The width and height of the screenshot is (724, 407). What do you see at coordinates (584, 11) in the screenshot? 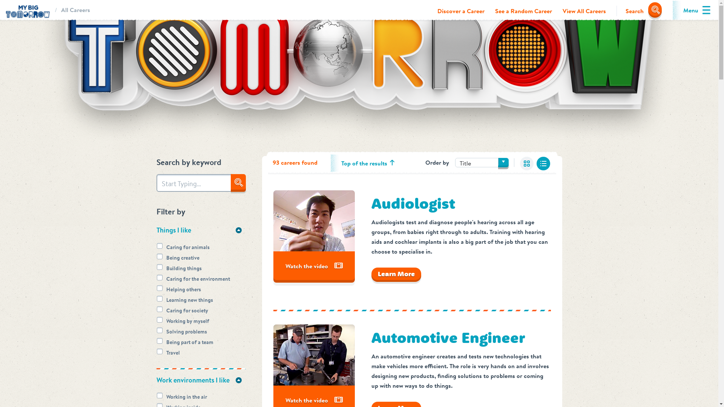
I see `View All Careers` at bounding box center [584, 11].